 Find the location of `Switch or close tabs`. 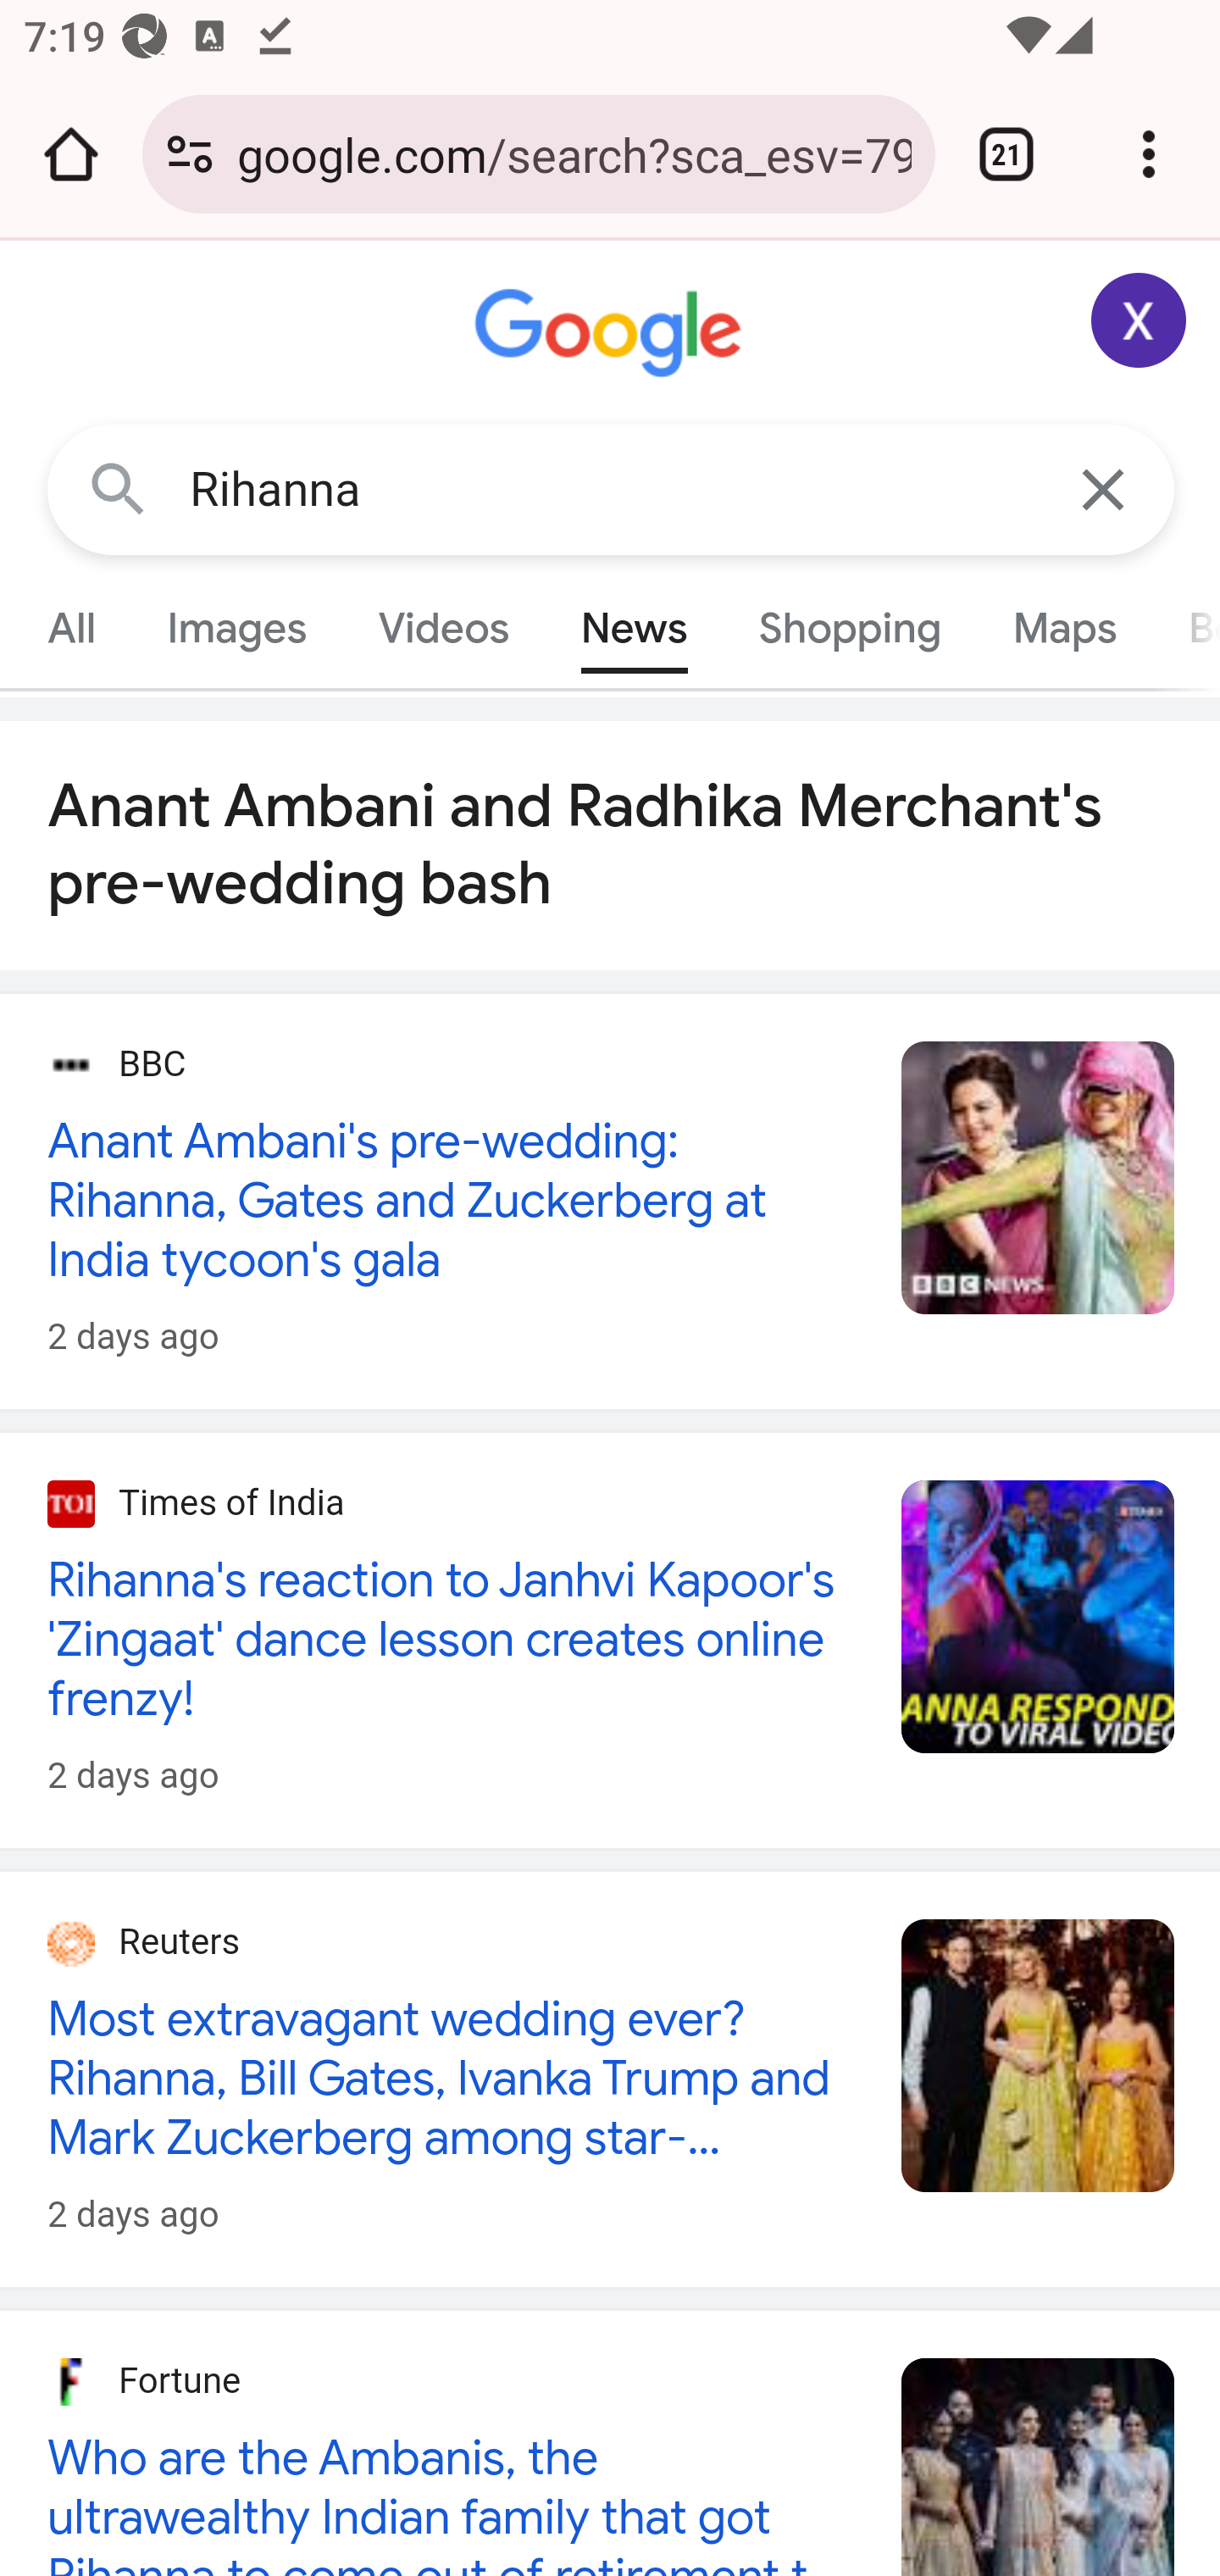

Switch or close tabs is located at coordinates (1006, 154).